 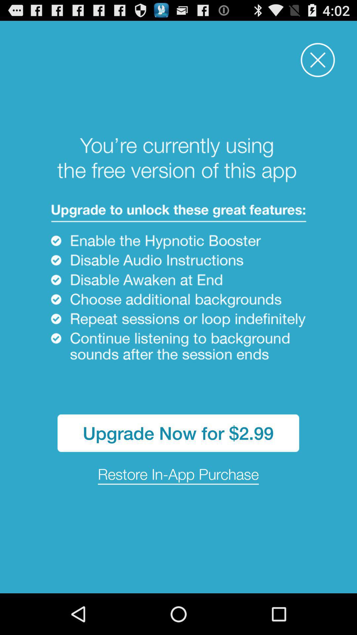 I want to click on tap the icon below the upgrade now for item, so click(x=178, y=475).